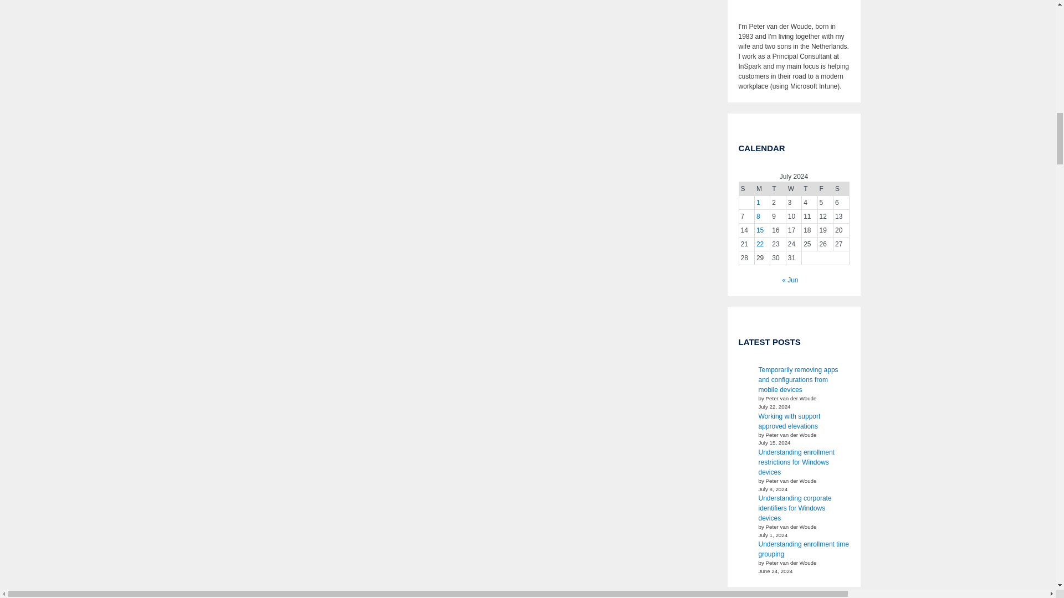  I want to click on Thursday, so click(809, 188).